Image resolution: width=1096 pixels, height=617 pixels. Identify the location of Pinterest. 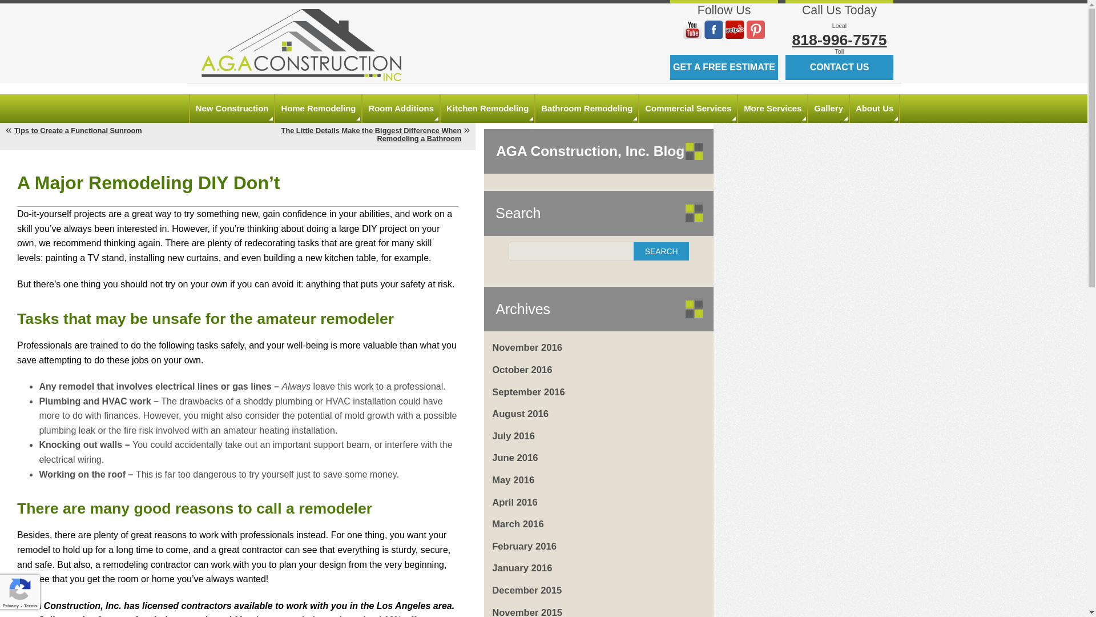
(756, 30).